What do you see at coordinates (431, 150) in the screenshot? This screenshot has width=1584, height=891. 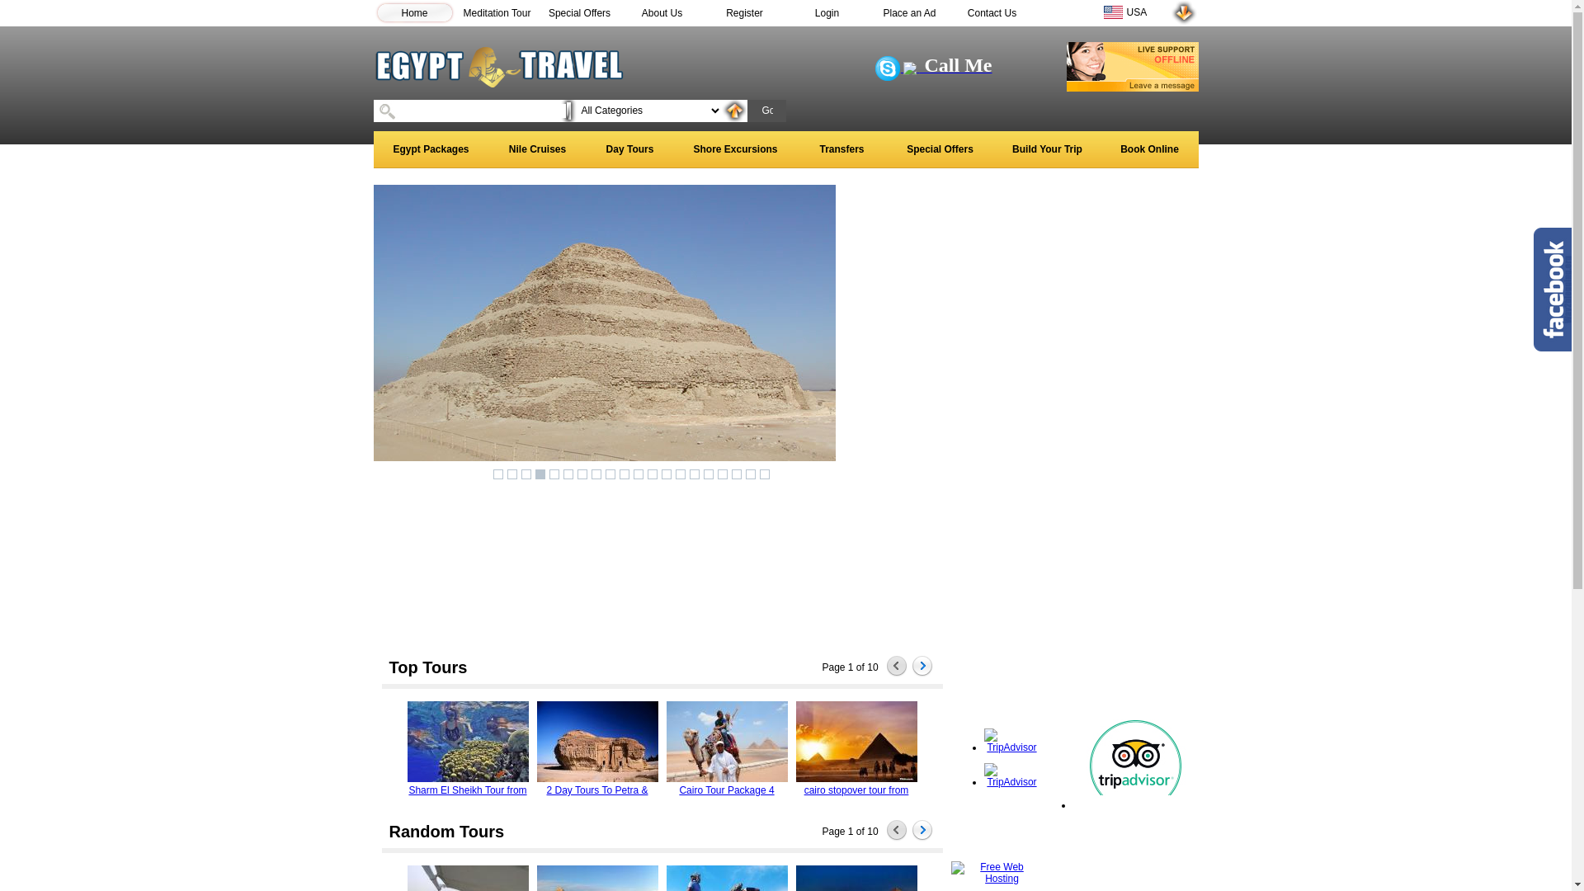 I see `Egypt Packages` at bounding box center [431, 150].